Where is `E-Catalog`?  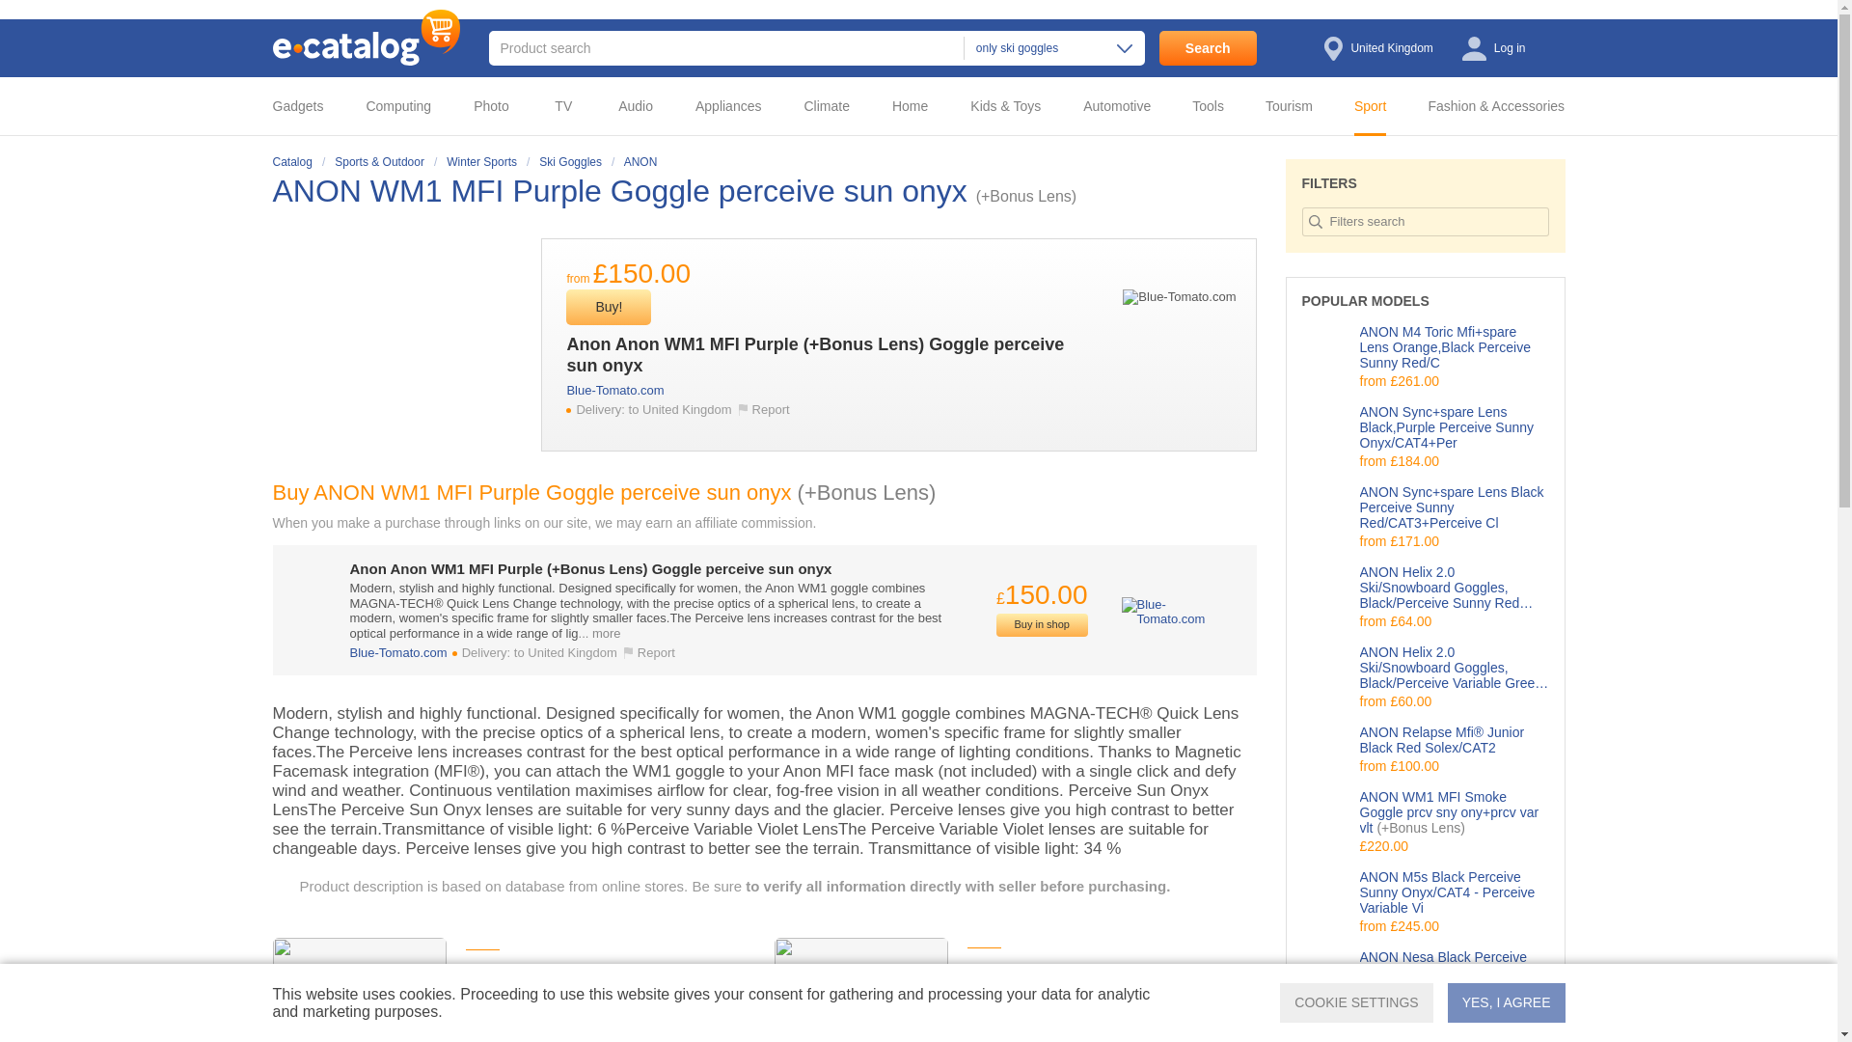 E-Catalog is located at coordinates (366, 37).